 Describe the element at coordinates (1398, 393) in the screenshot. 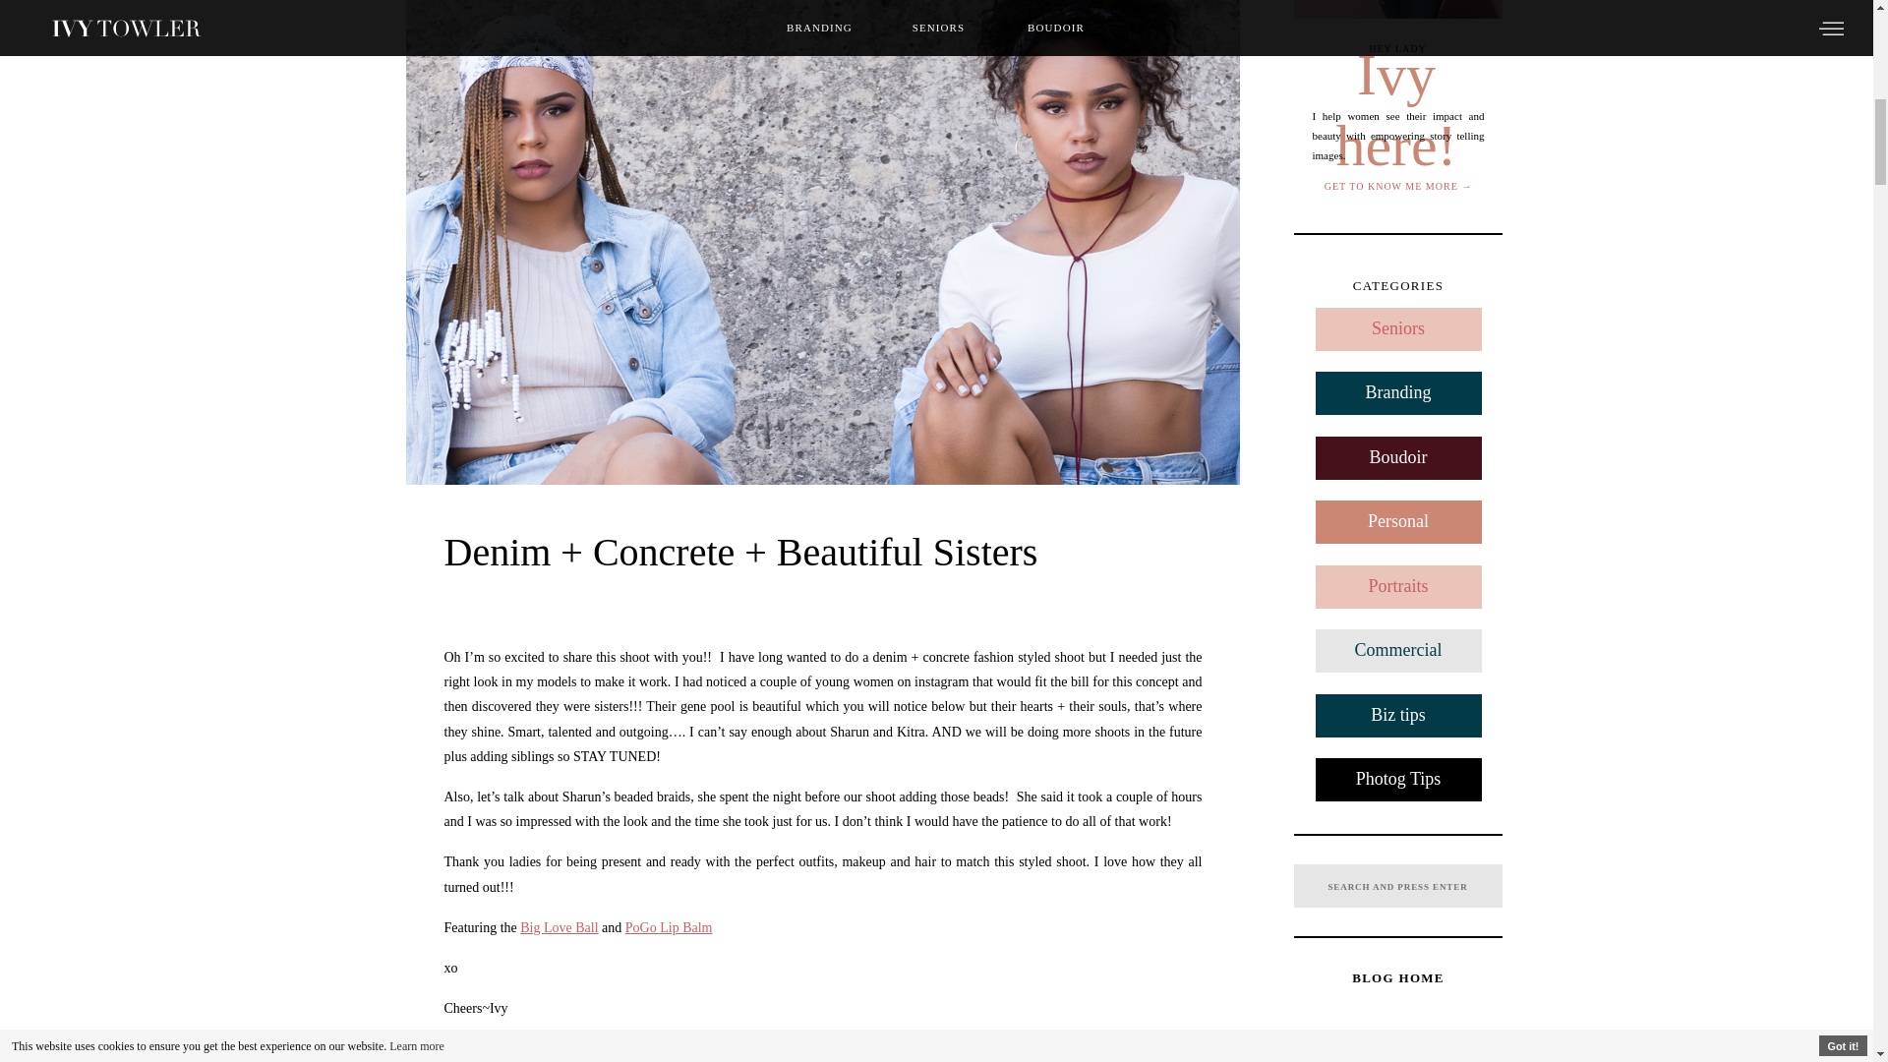

I see `Branding` at that location.